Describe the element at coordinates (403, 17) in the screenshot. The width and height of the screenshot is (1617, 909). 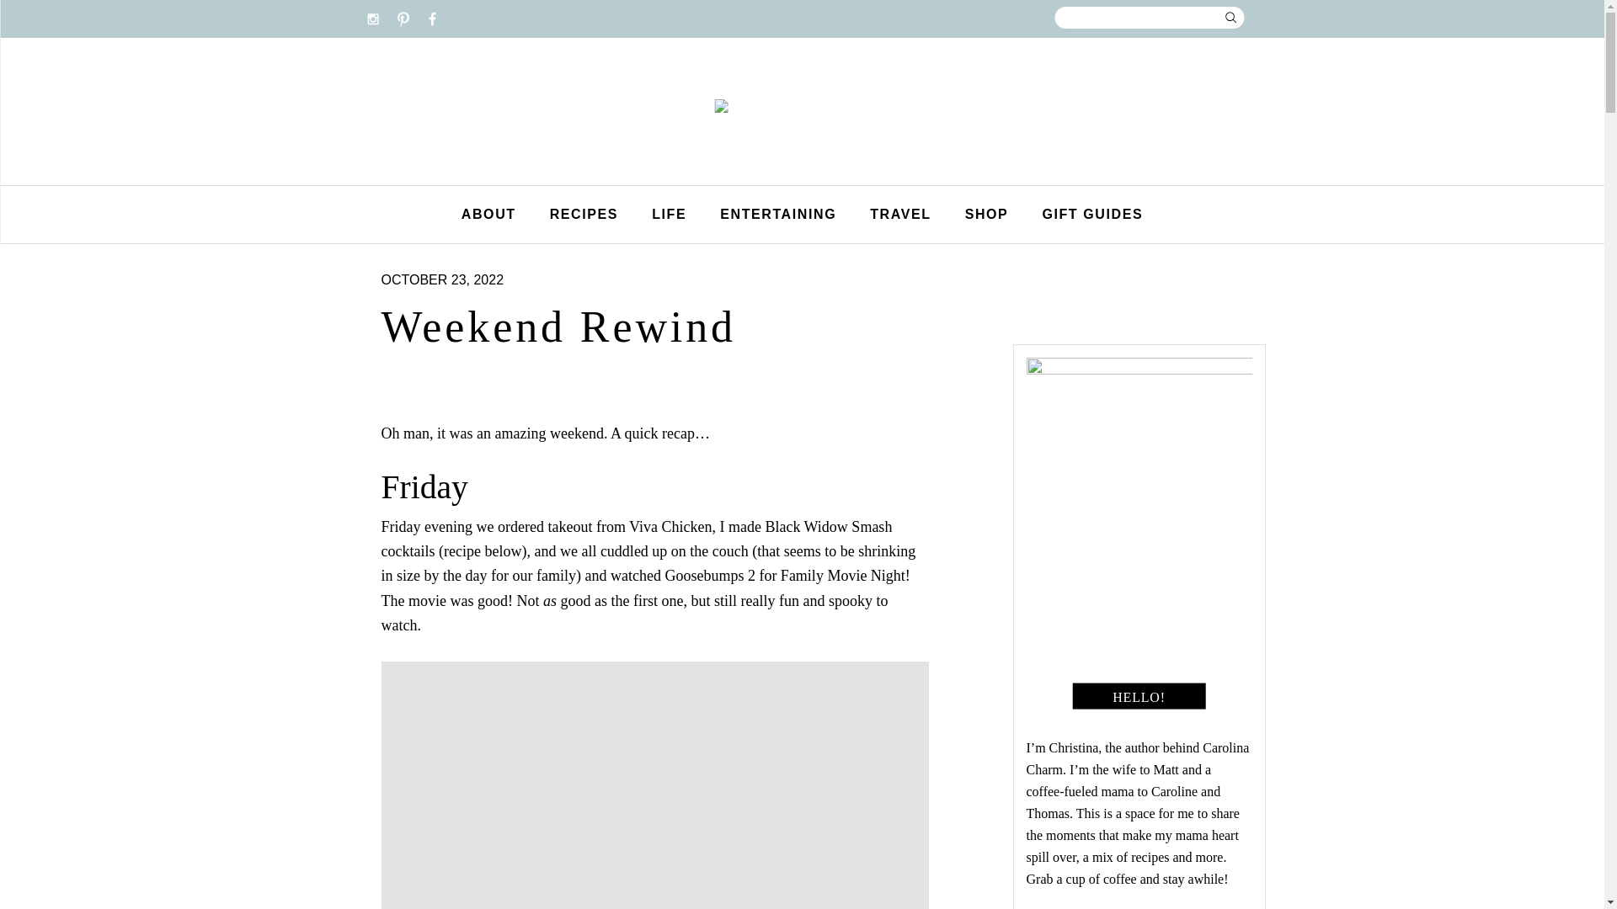
I see `Pinterest` at that location.